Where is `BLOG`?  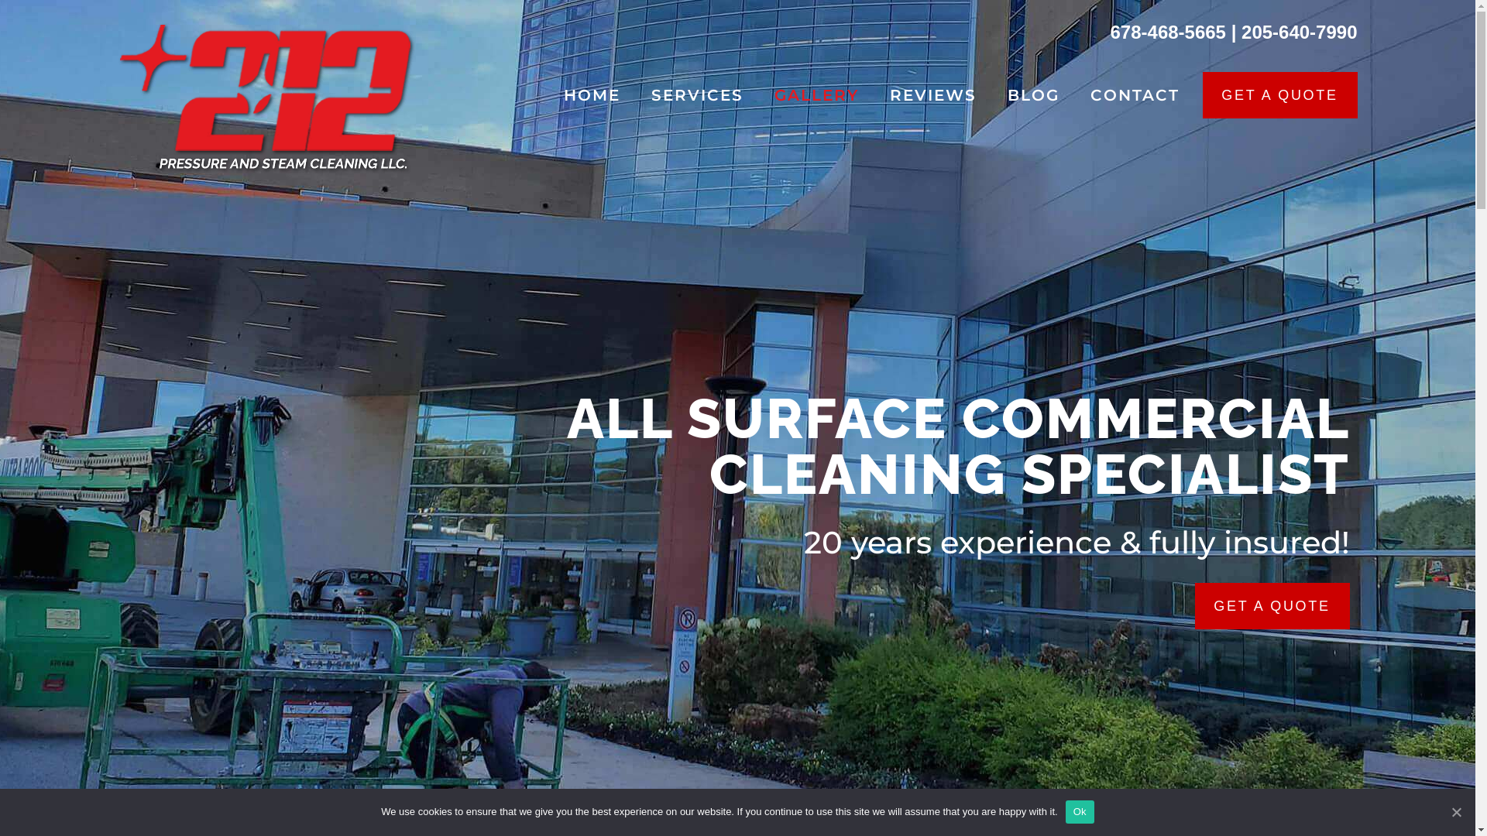 BLOG is located at coordinates (1033, 95).